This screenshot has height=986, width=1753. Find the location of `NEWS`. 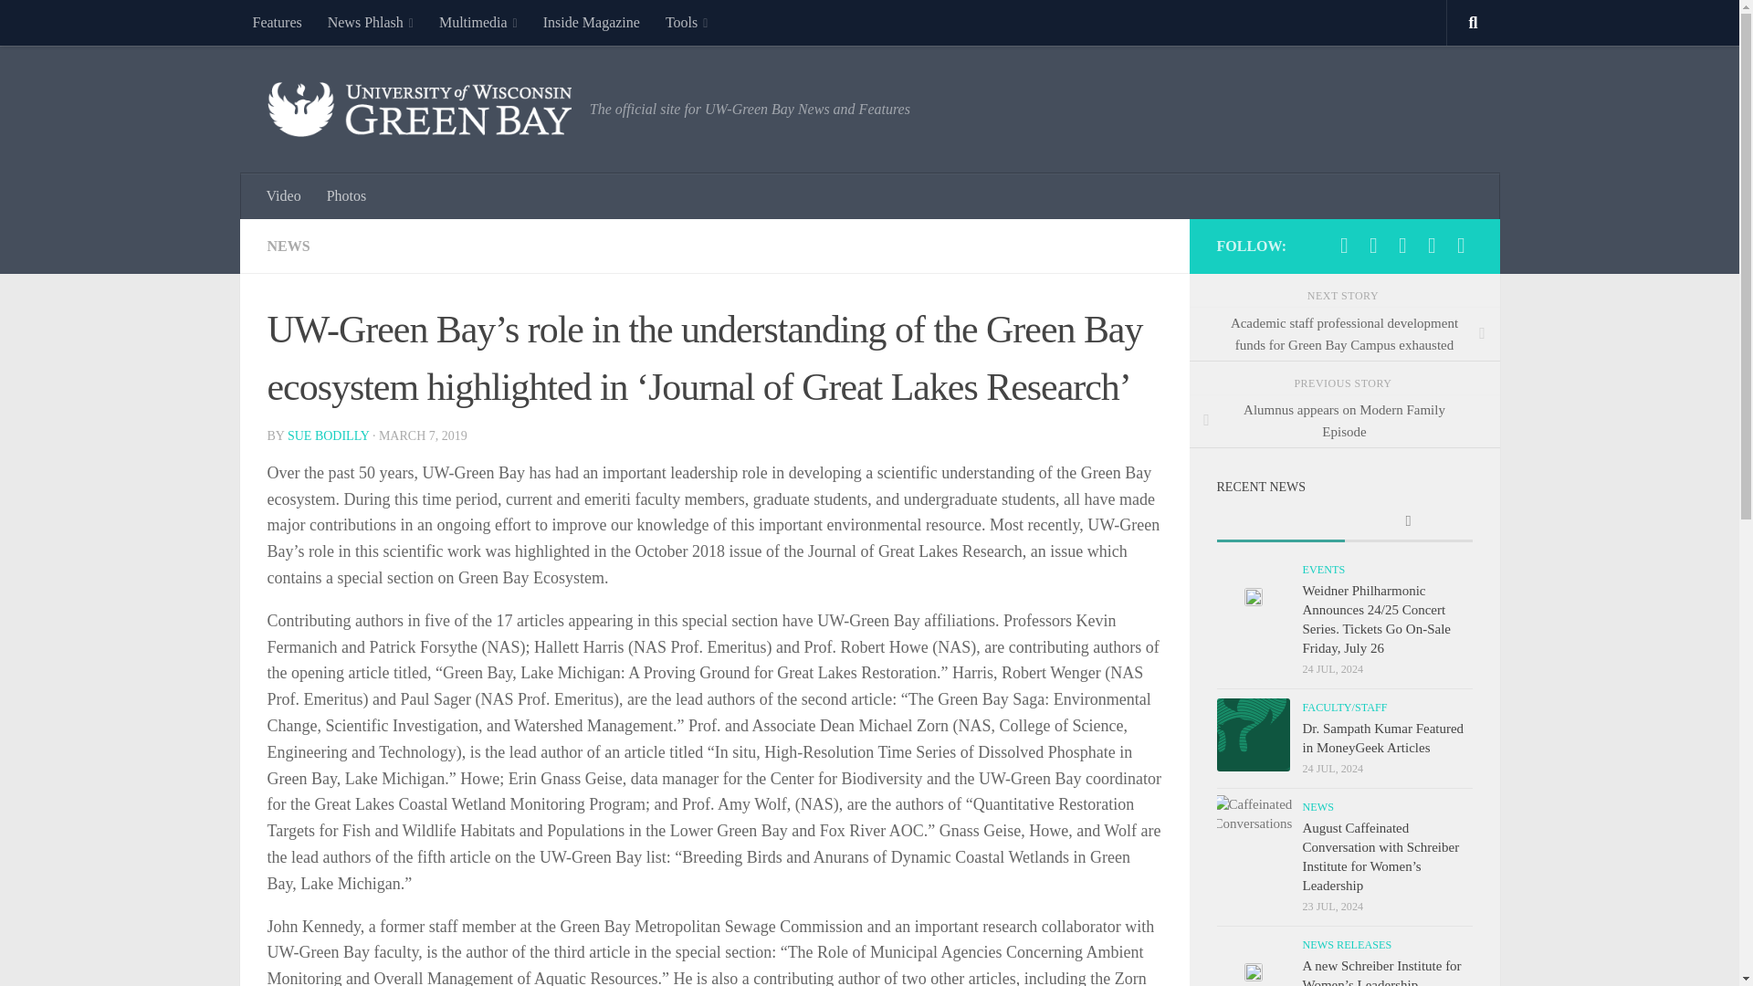

NEWS is located at coordinates (288, 246).